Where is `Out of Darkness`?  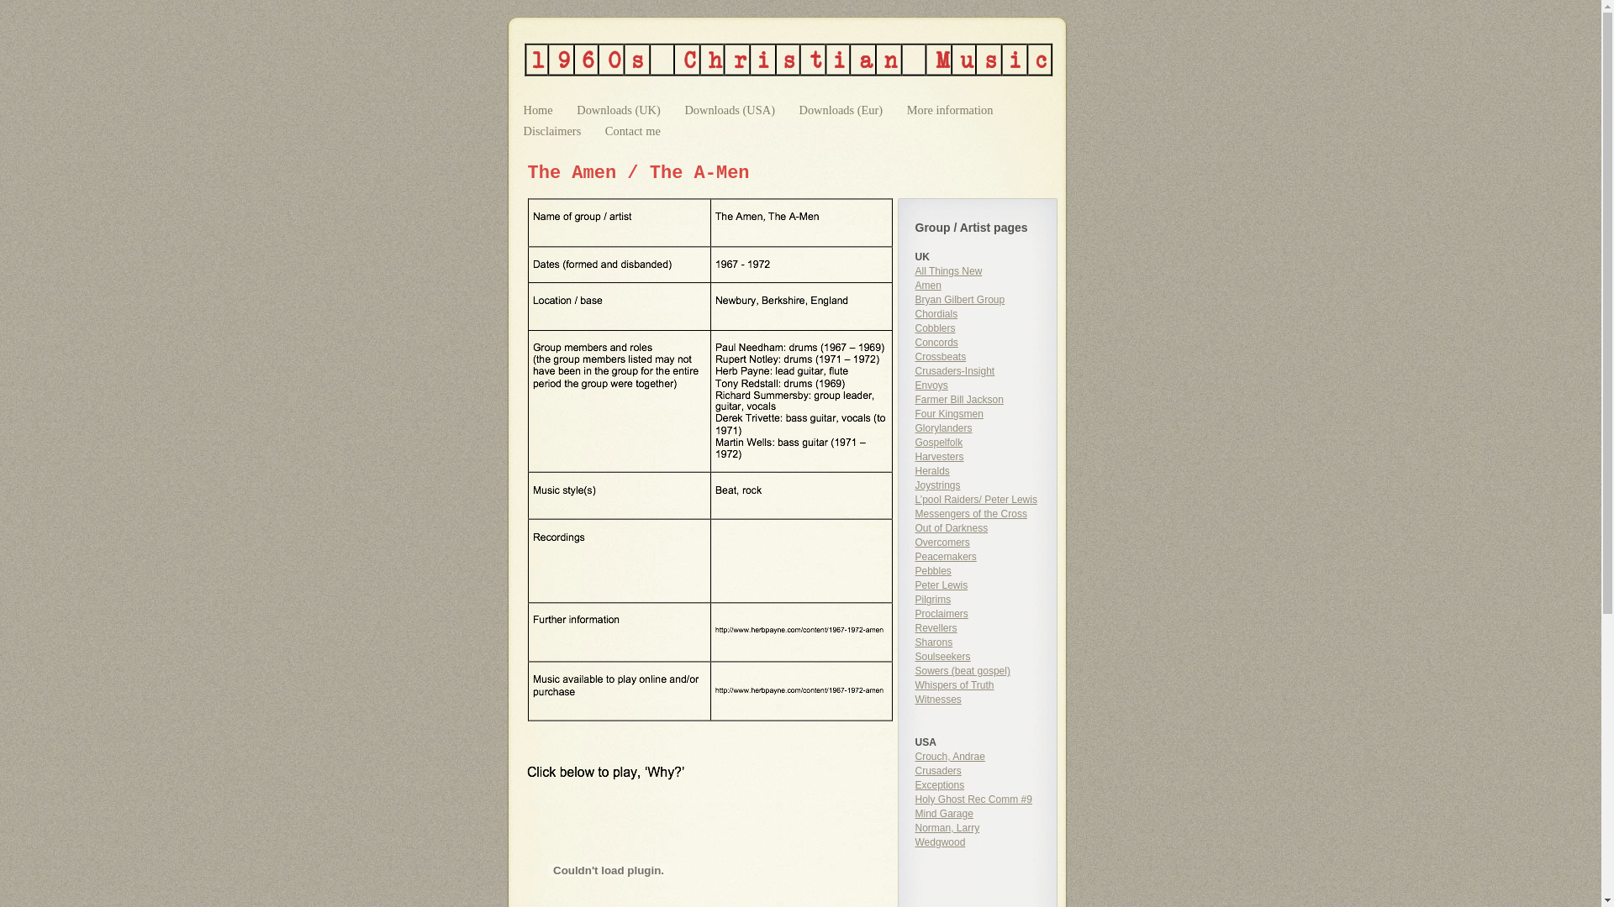 Out of Darkness is located at coordinates (952, 528).